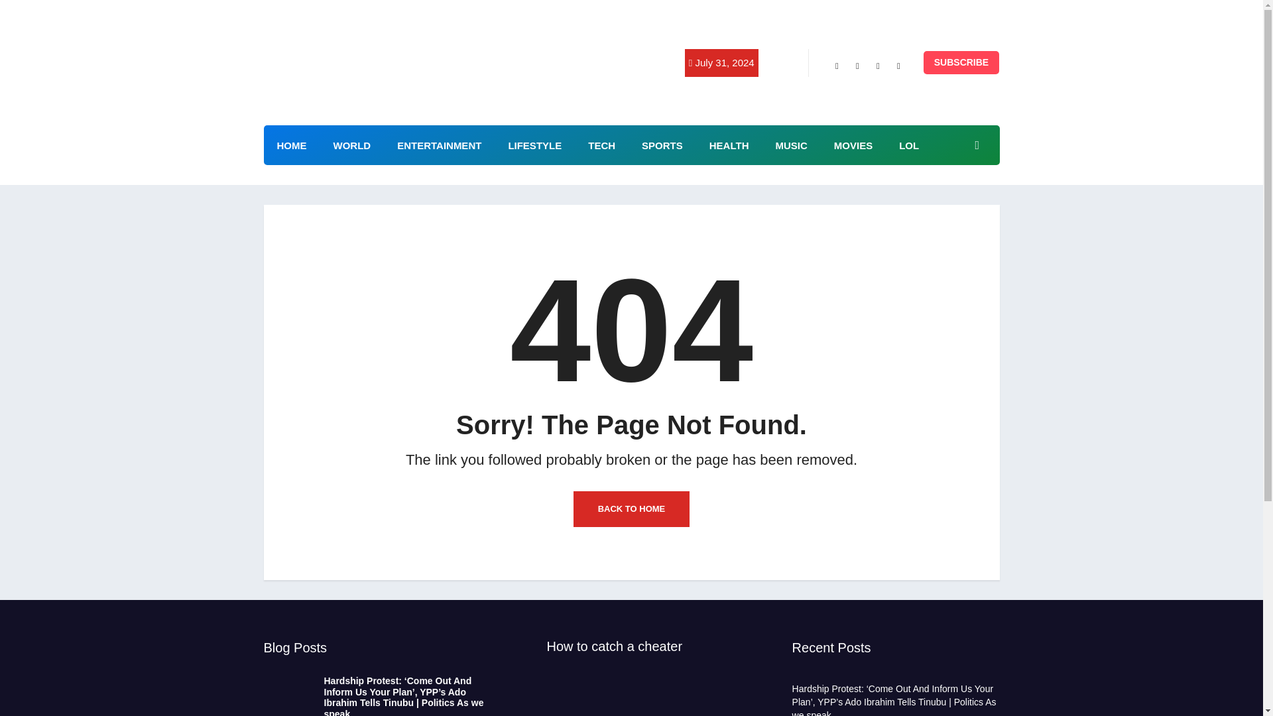 The width and height of the screenshot is (1273, 716). Describe the element at coordinates (662, 145) in the screenshot. I see `SPORTS` at that location.